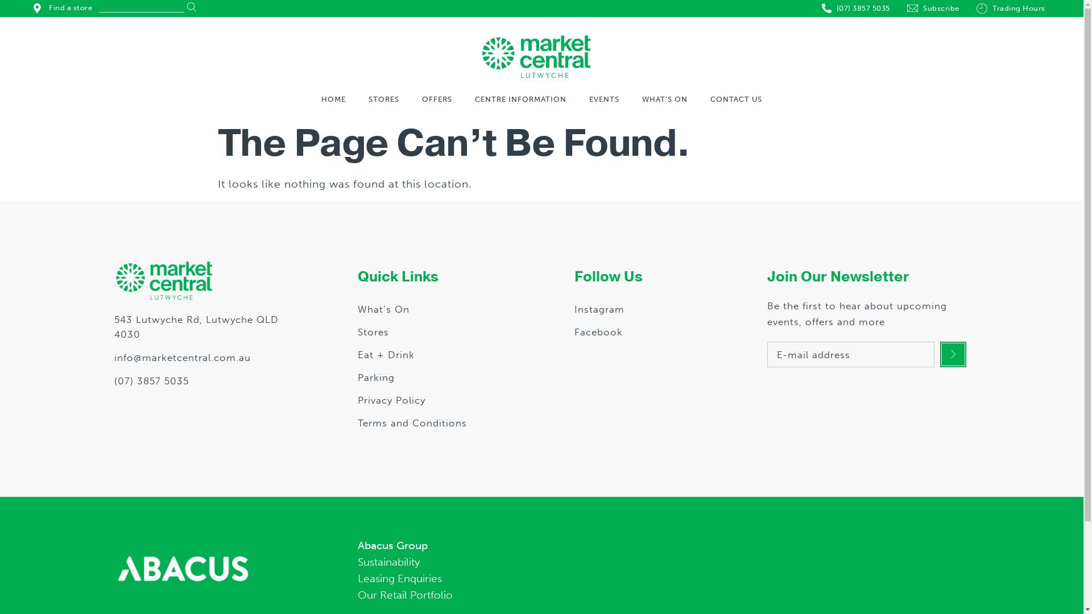  What do you see at coordinates (1011, 9) in the screenshot?
I see `Trading Hours` at bounding box center [1011, 9].